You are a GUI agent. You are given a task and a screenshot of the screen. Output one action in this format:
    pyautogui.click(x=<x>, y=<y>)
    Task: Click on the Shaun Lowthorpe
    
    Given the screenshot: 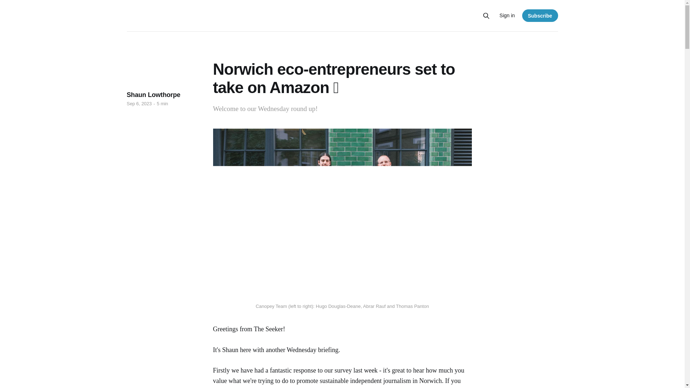 What is the action you would take?
    pyautogui.click(x=153, y=95)
    